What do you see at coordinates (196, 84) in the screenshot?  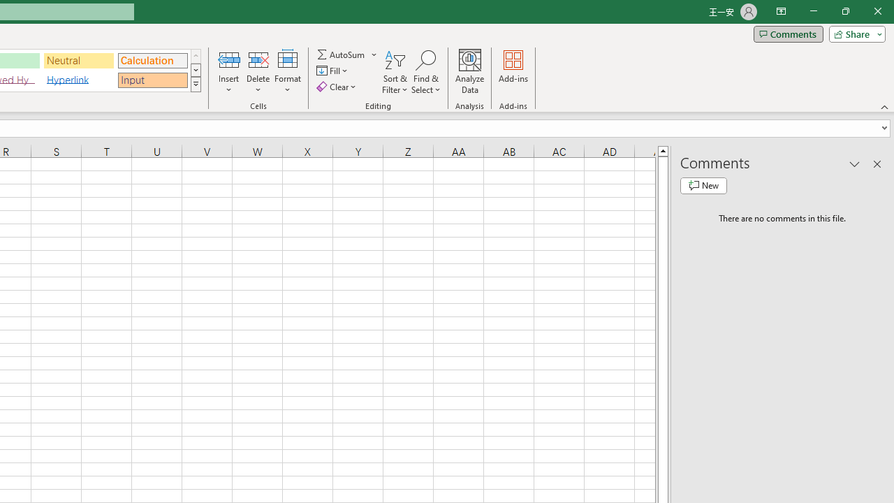 I see `Cell Styles` at bounding box center [196, 84].